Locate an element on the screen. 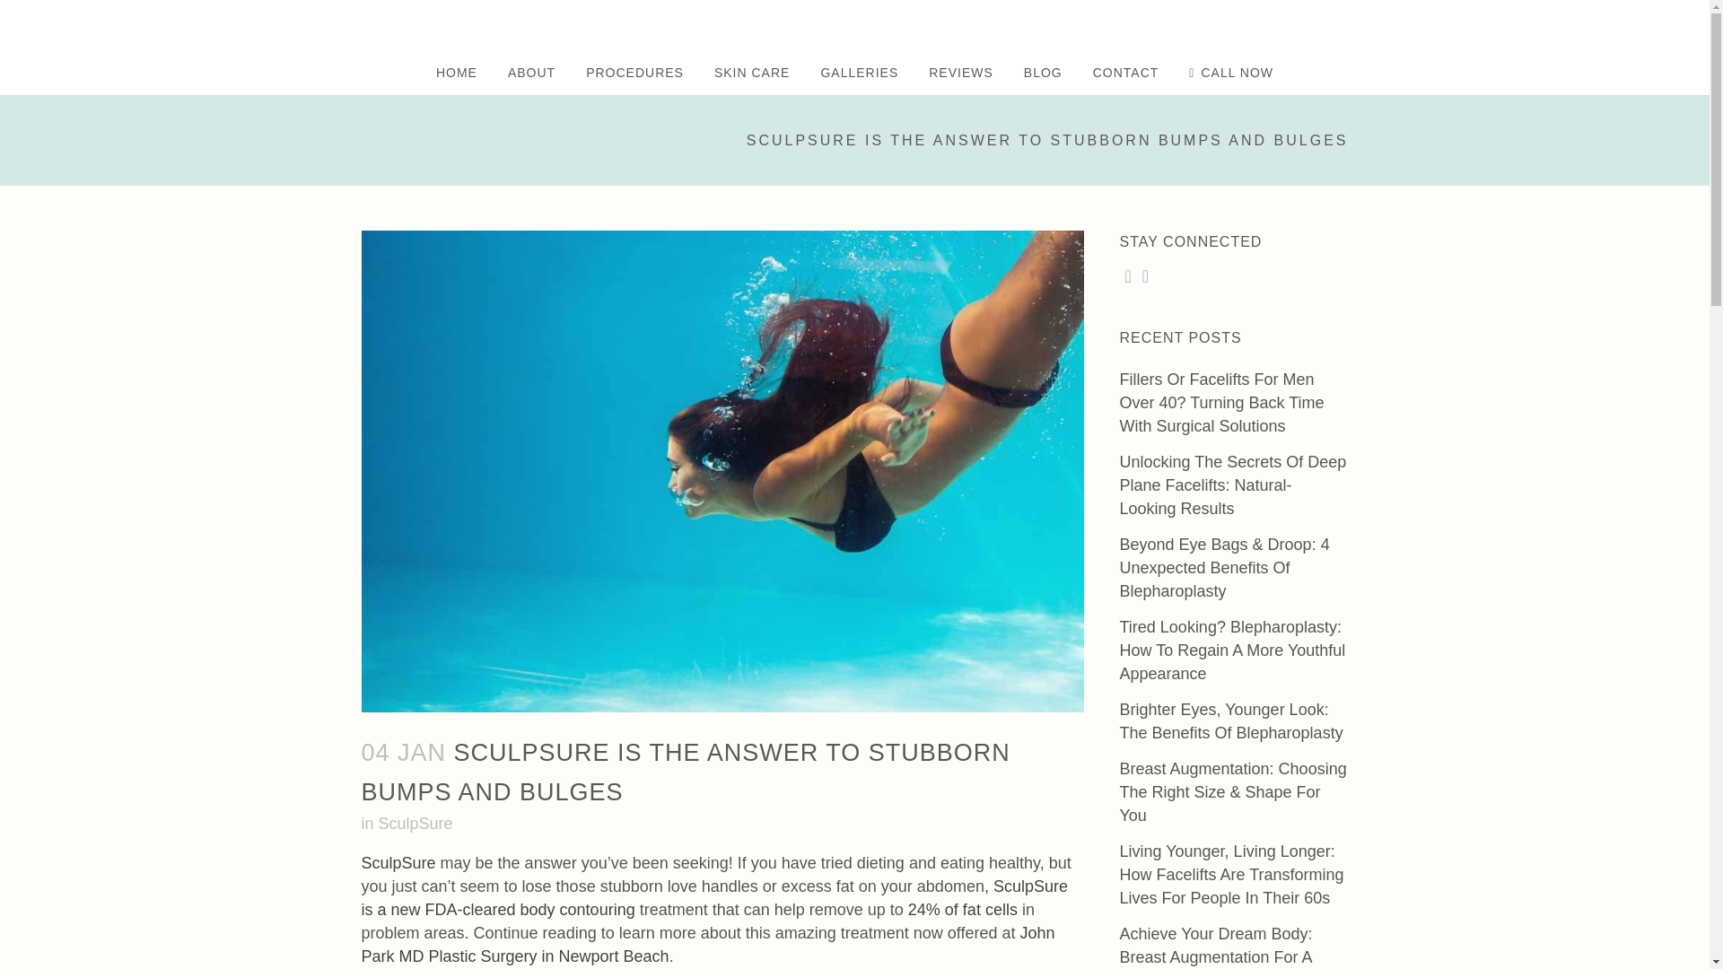 Image resolution: width=1723 pixels, height=969 pixels. PROCEDURES is located at coordinates (634, 72).